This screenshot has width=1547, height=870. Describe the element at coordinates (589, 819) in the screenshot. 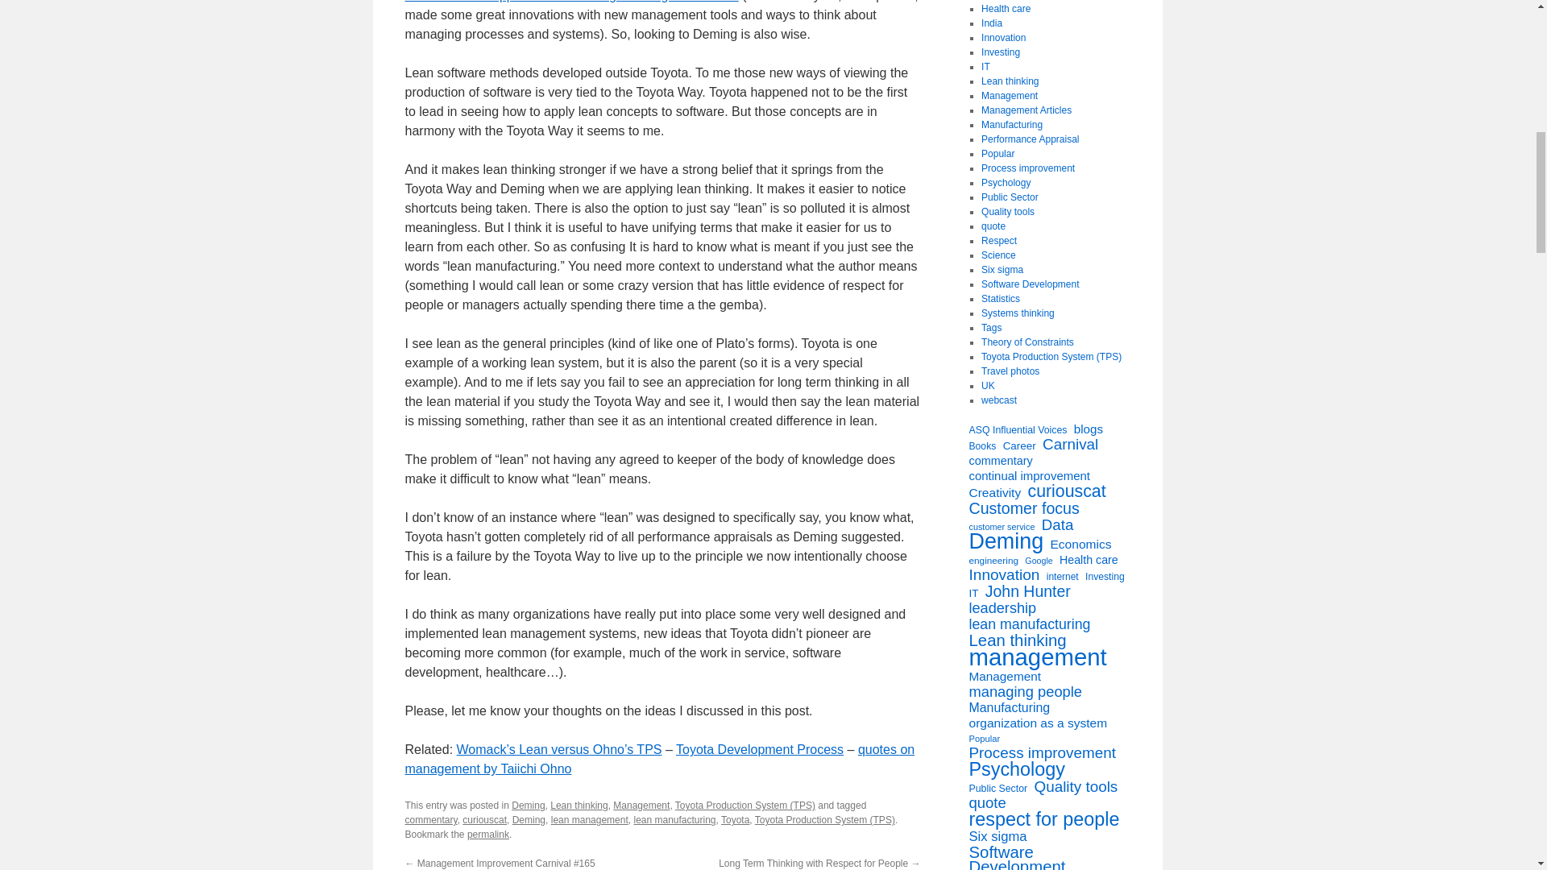

I see `lean management` at that location.